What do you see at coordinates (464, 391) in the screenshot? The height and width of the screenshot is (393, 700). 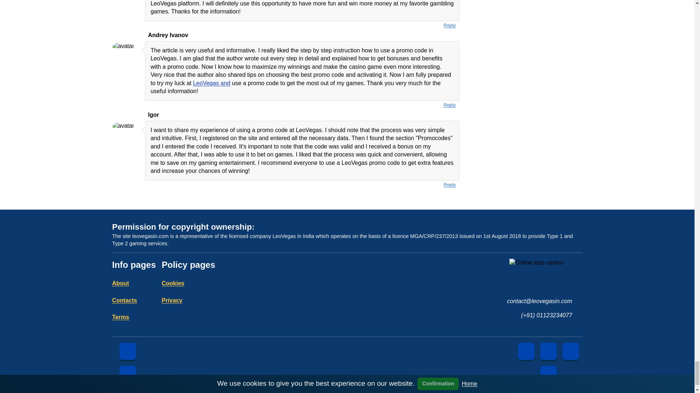 I see `loketkansspel` at bounding box center [464, 391].